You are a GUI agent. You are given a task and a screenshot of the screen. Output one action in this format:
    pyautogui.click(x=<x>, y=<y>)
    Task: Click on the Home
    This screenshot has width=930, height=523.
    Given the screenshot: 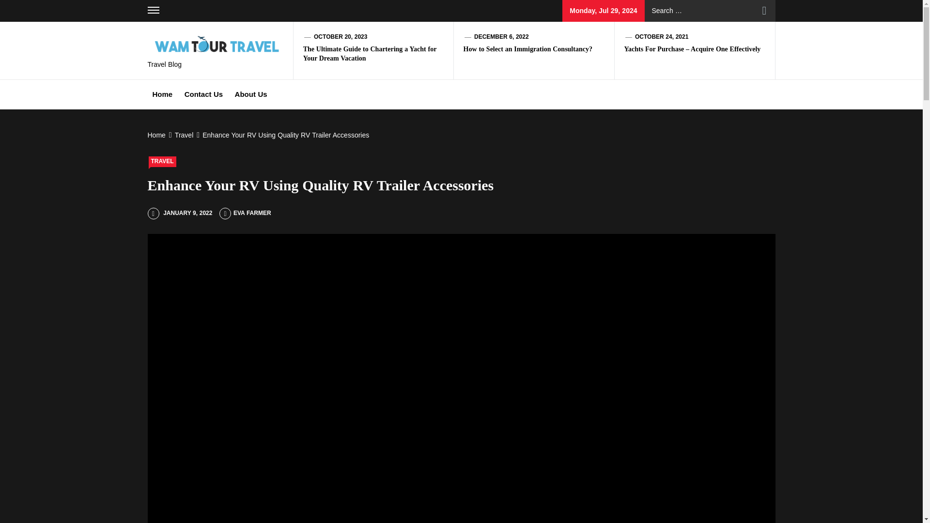 What is the action you would take?
    pyautogui.click(x=162, y=94)
    